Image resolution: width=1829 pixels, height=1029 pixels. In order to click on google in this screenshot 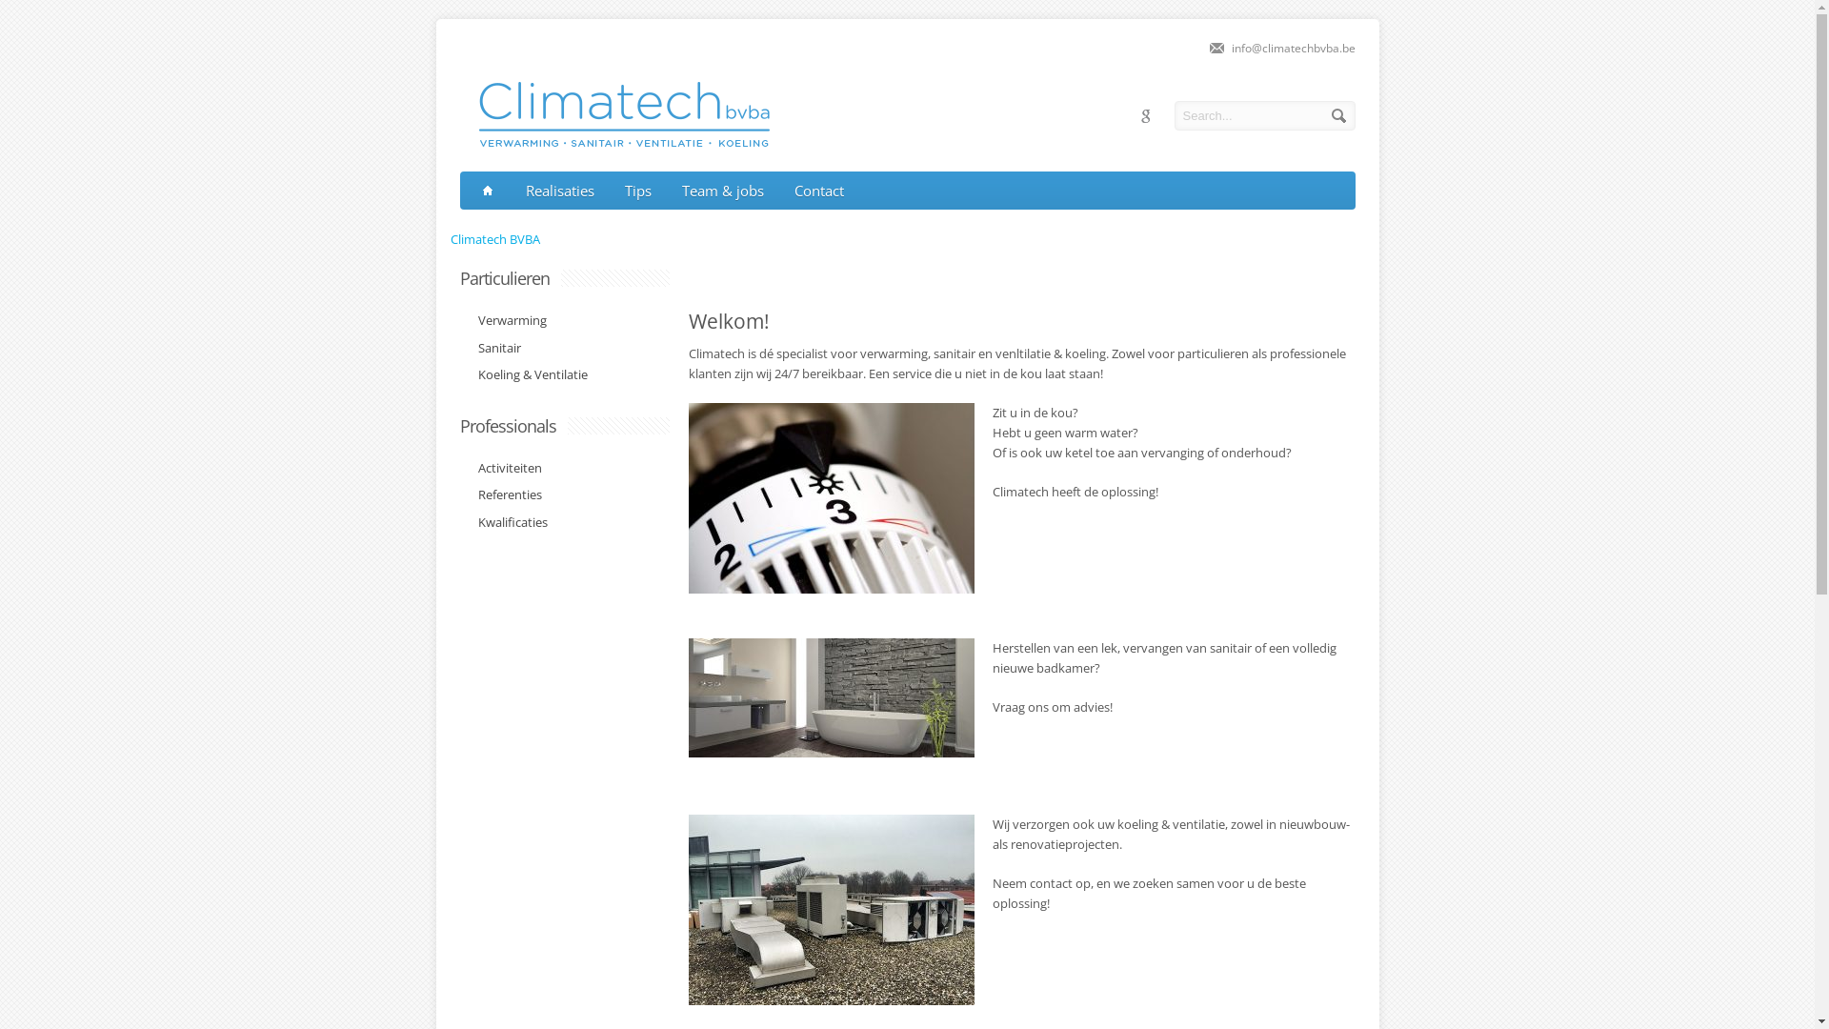, I will do `click(1145, 116)`.